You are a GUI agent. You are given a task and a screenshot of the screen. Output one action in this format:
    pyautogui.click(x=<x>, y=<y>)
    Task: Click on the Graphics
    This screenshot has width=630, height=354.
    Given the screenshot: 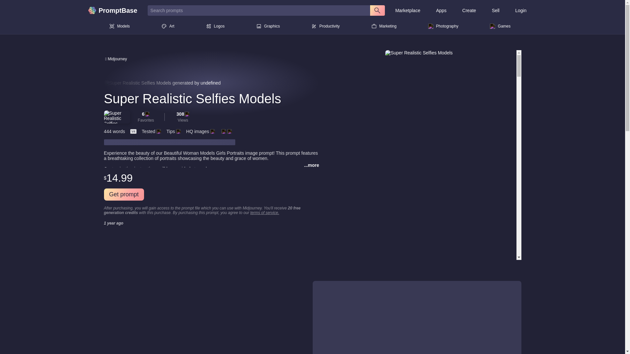 What is the action you would take?
    pyautogui.click(x=268, y=26)
    